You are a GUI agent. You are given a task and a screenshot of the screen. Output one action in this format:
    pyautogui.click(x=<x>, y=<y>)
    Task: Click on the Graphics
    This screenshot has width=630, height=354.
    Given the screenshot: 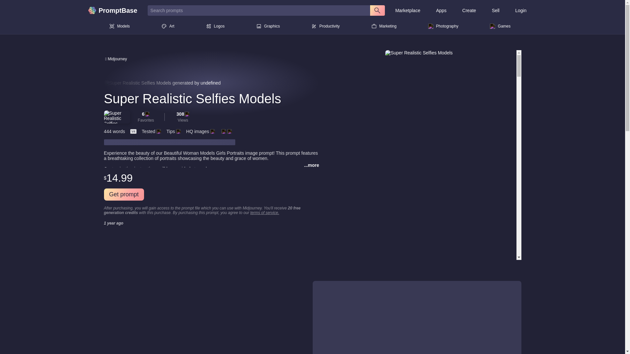 What is the action you would take?
    pyautogui.click(x=268, y=26)
    